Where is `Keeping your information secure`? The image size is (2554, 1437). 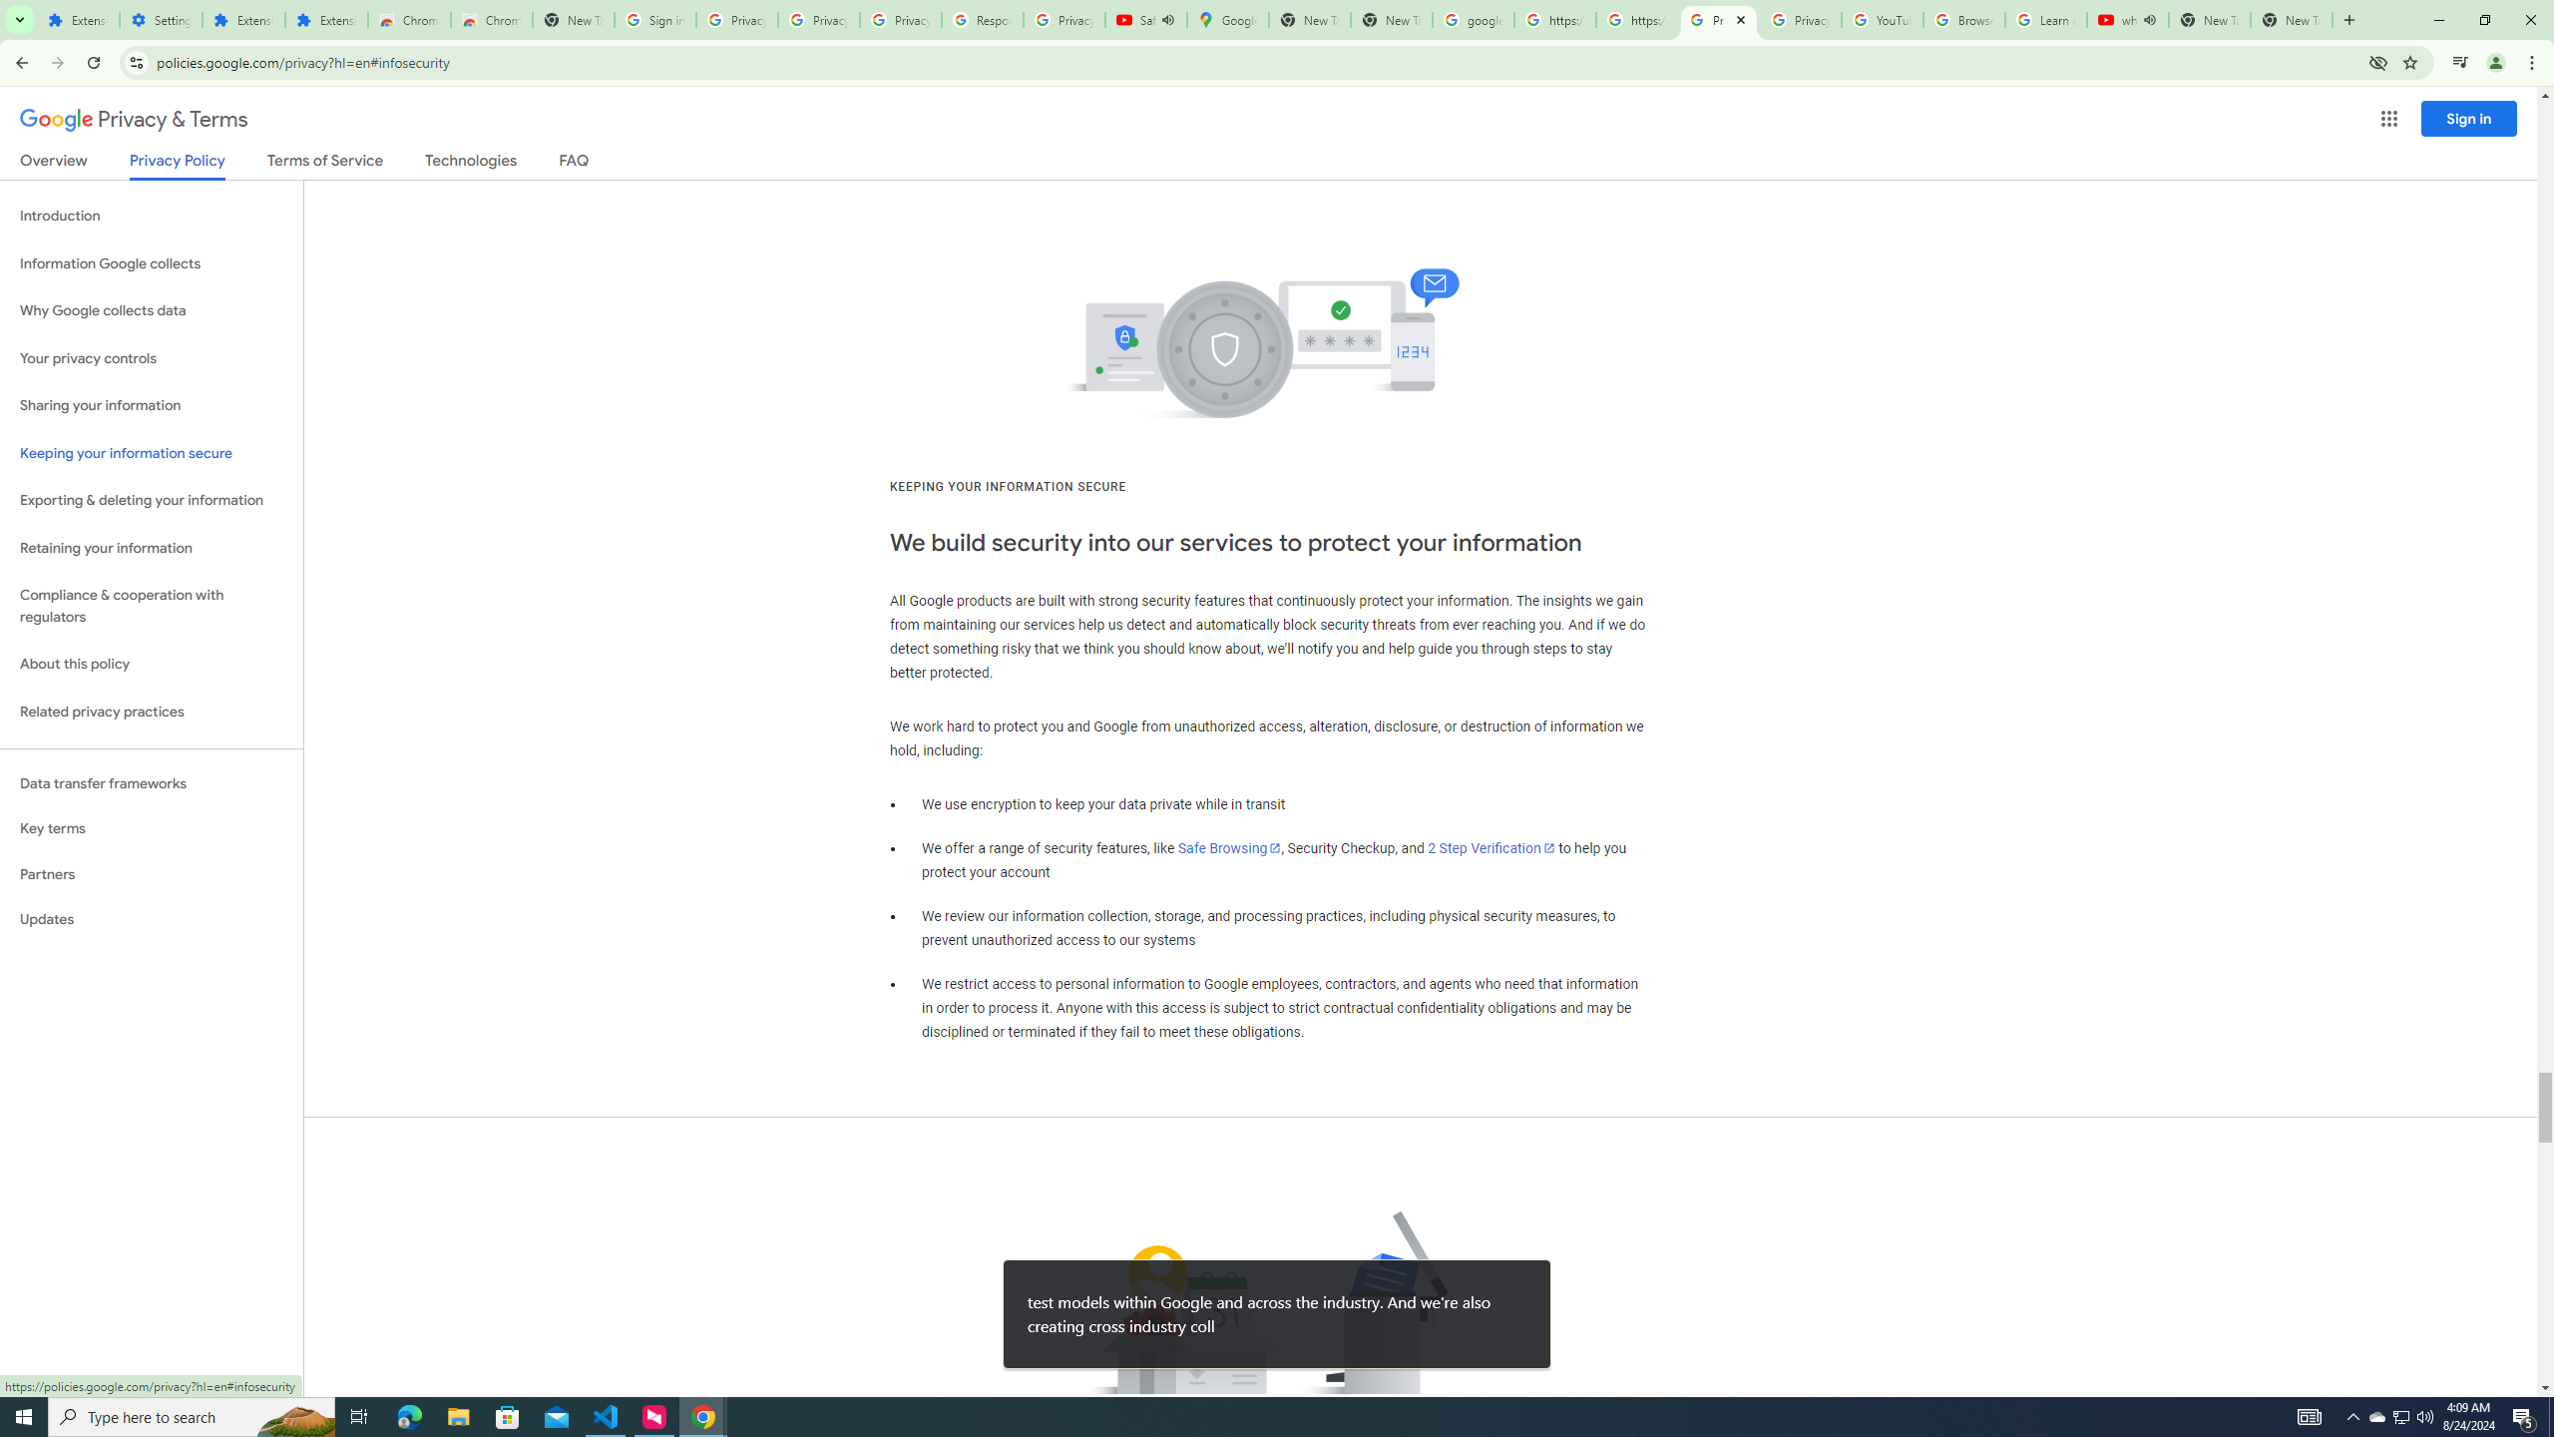 Keeping your information secure is located at coordinates (152, 453).